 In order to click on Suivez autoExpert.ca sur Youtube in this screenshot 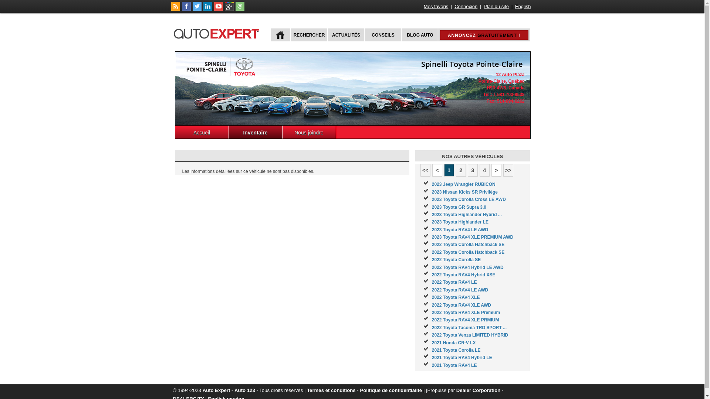, I will do `click(218, 9)`.